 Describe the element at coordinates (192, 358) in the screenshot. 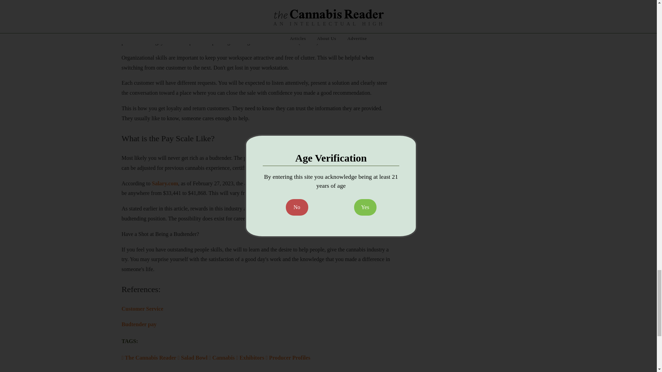

I see `Salad Bowl` at that location.